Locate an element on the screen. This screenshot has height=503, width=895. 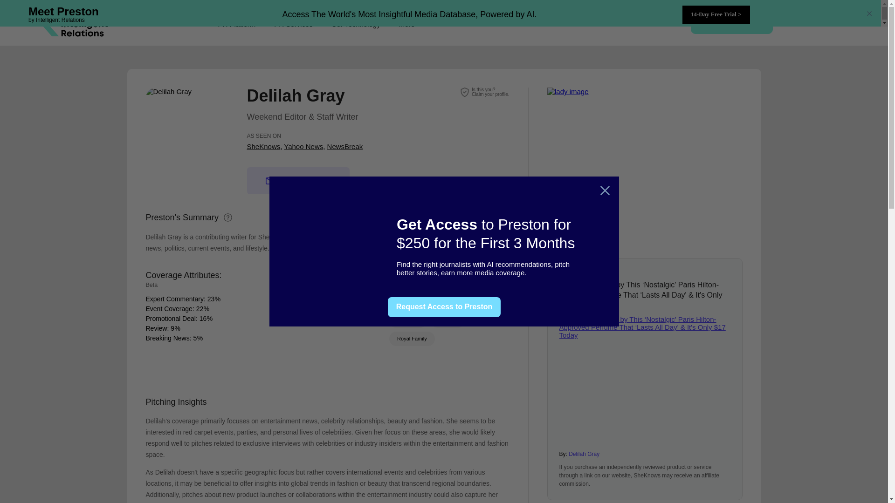
Book a Demo is located at coordinates (732, 22).